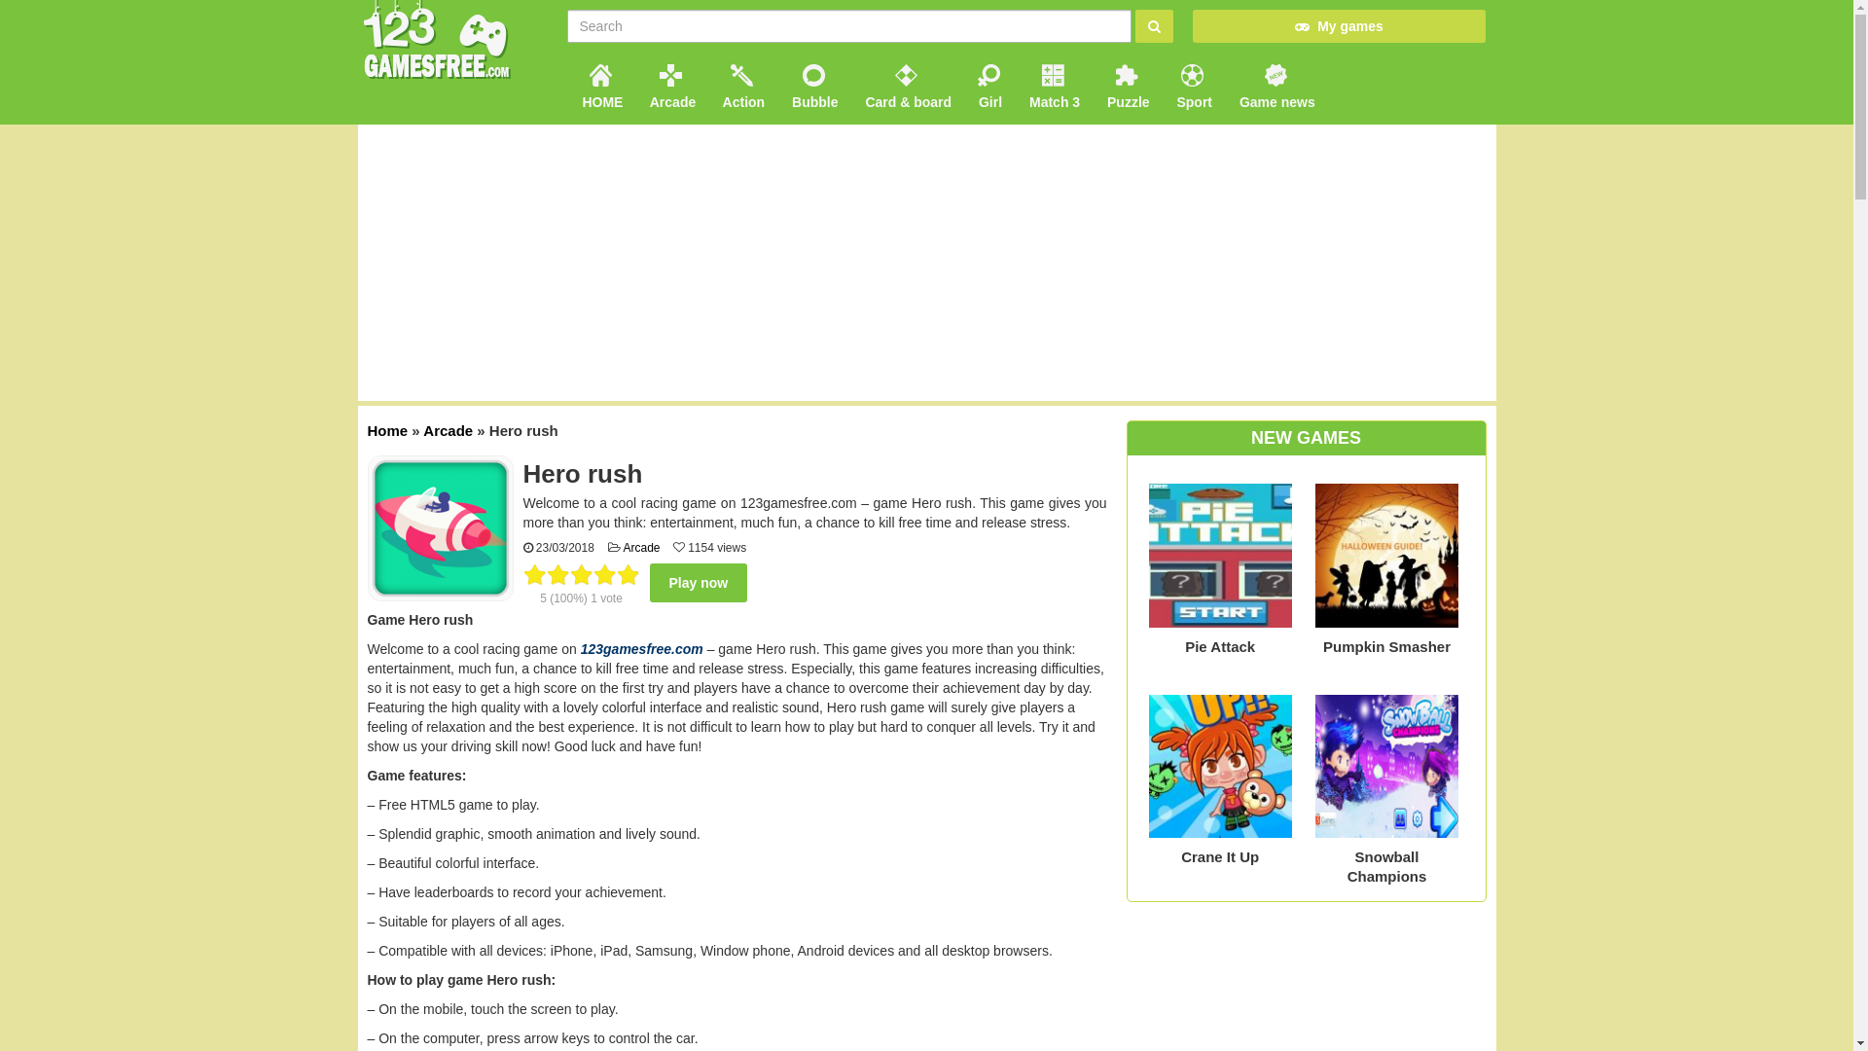 This screenshot has width=1868, height=1051. What do you see at coordinates (1387, 574) in the screenshot?
I see `Pumpkin Smasher` at bounding box center [1387, 574].